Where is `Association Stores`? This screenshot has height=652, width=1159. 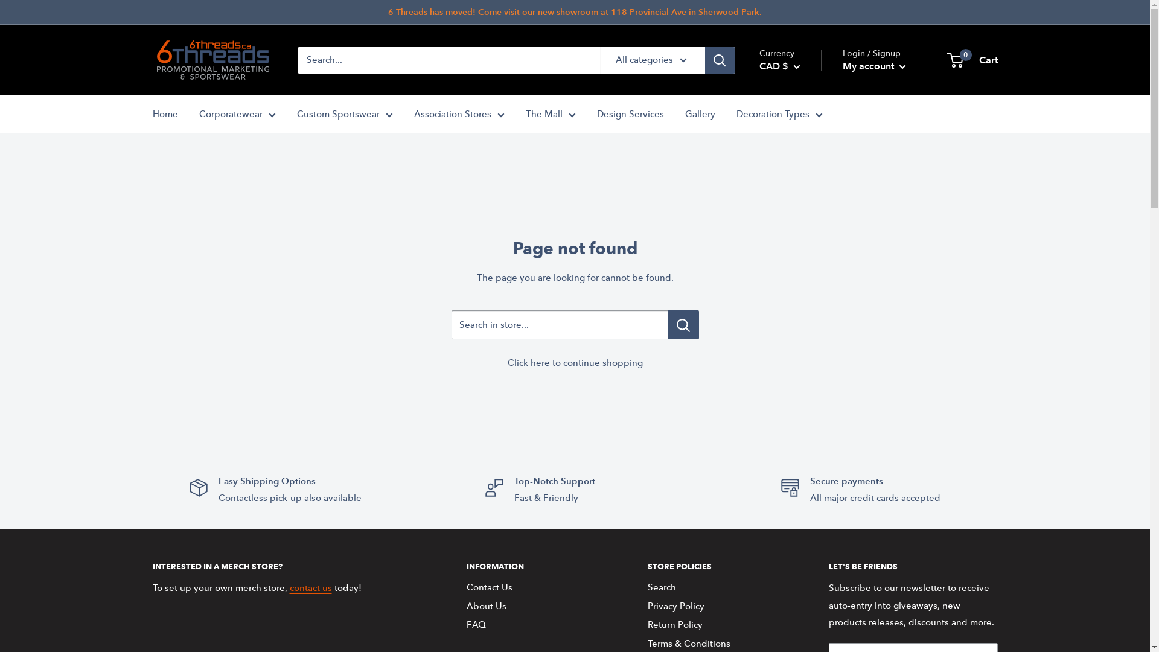 Association Stores is located at coordinates (459, 114).